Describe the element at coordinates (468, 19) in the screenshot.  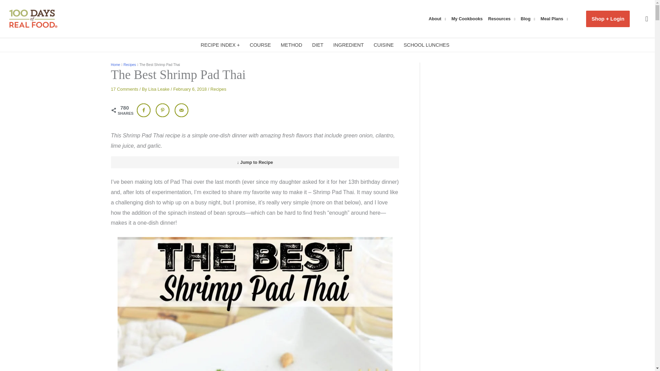
I see `My Cookbooks` at that location.